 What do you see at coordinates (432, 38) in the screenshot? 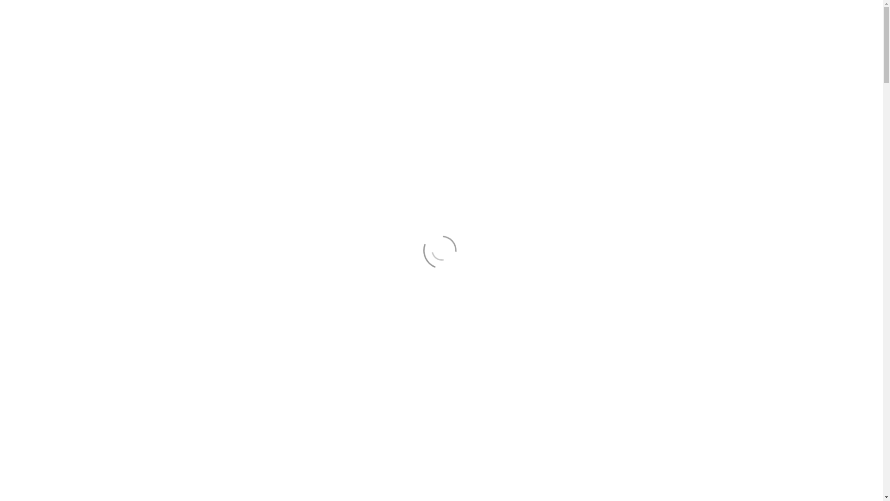
I see `Vakantiewoning` at bounding box center [432, 38].